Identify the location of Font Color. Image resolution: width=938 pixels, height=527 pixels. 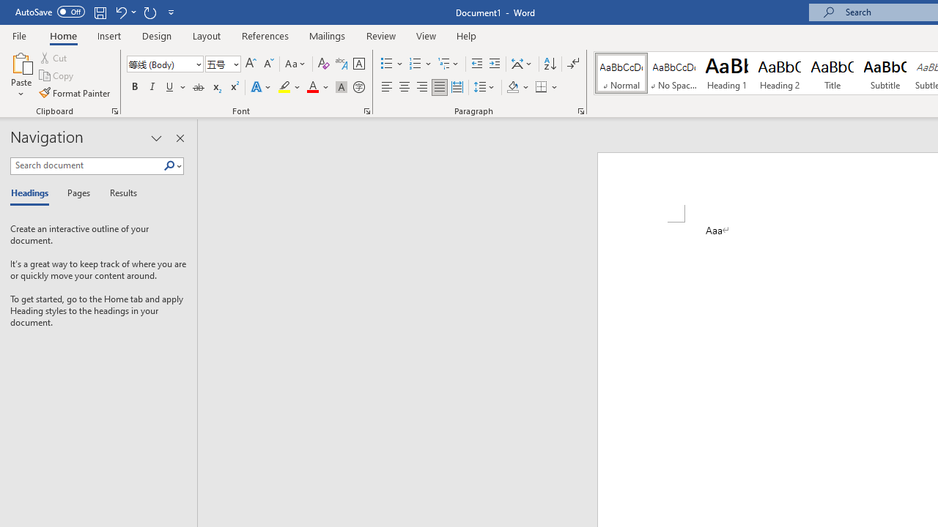
(318, 88).